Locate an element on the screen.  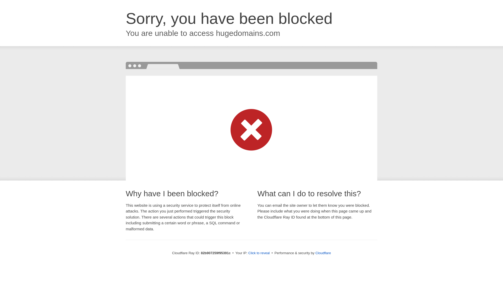
Cloudflare is located at coordinates (323, 253).